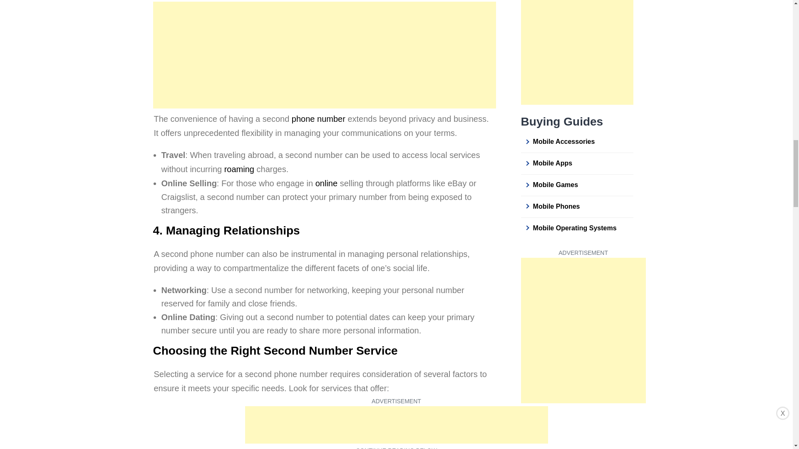 The image size is (799, 449). Describe the element at coordinates (239, 169) in the screenshot. I see `roaming` at that location.